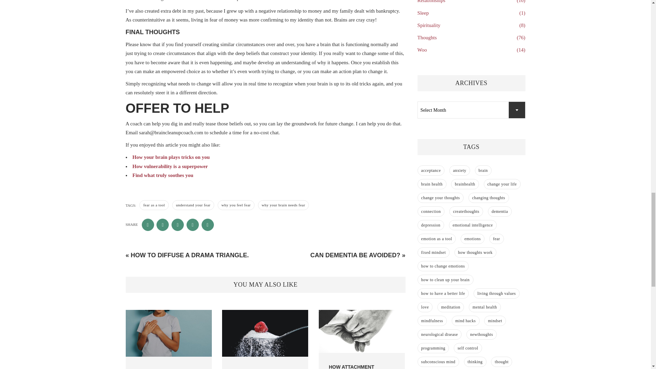 The image size is (656, 369). Describe the element at coordinates (193, 205) in the screenshot. I see `understand your fear` at that location.